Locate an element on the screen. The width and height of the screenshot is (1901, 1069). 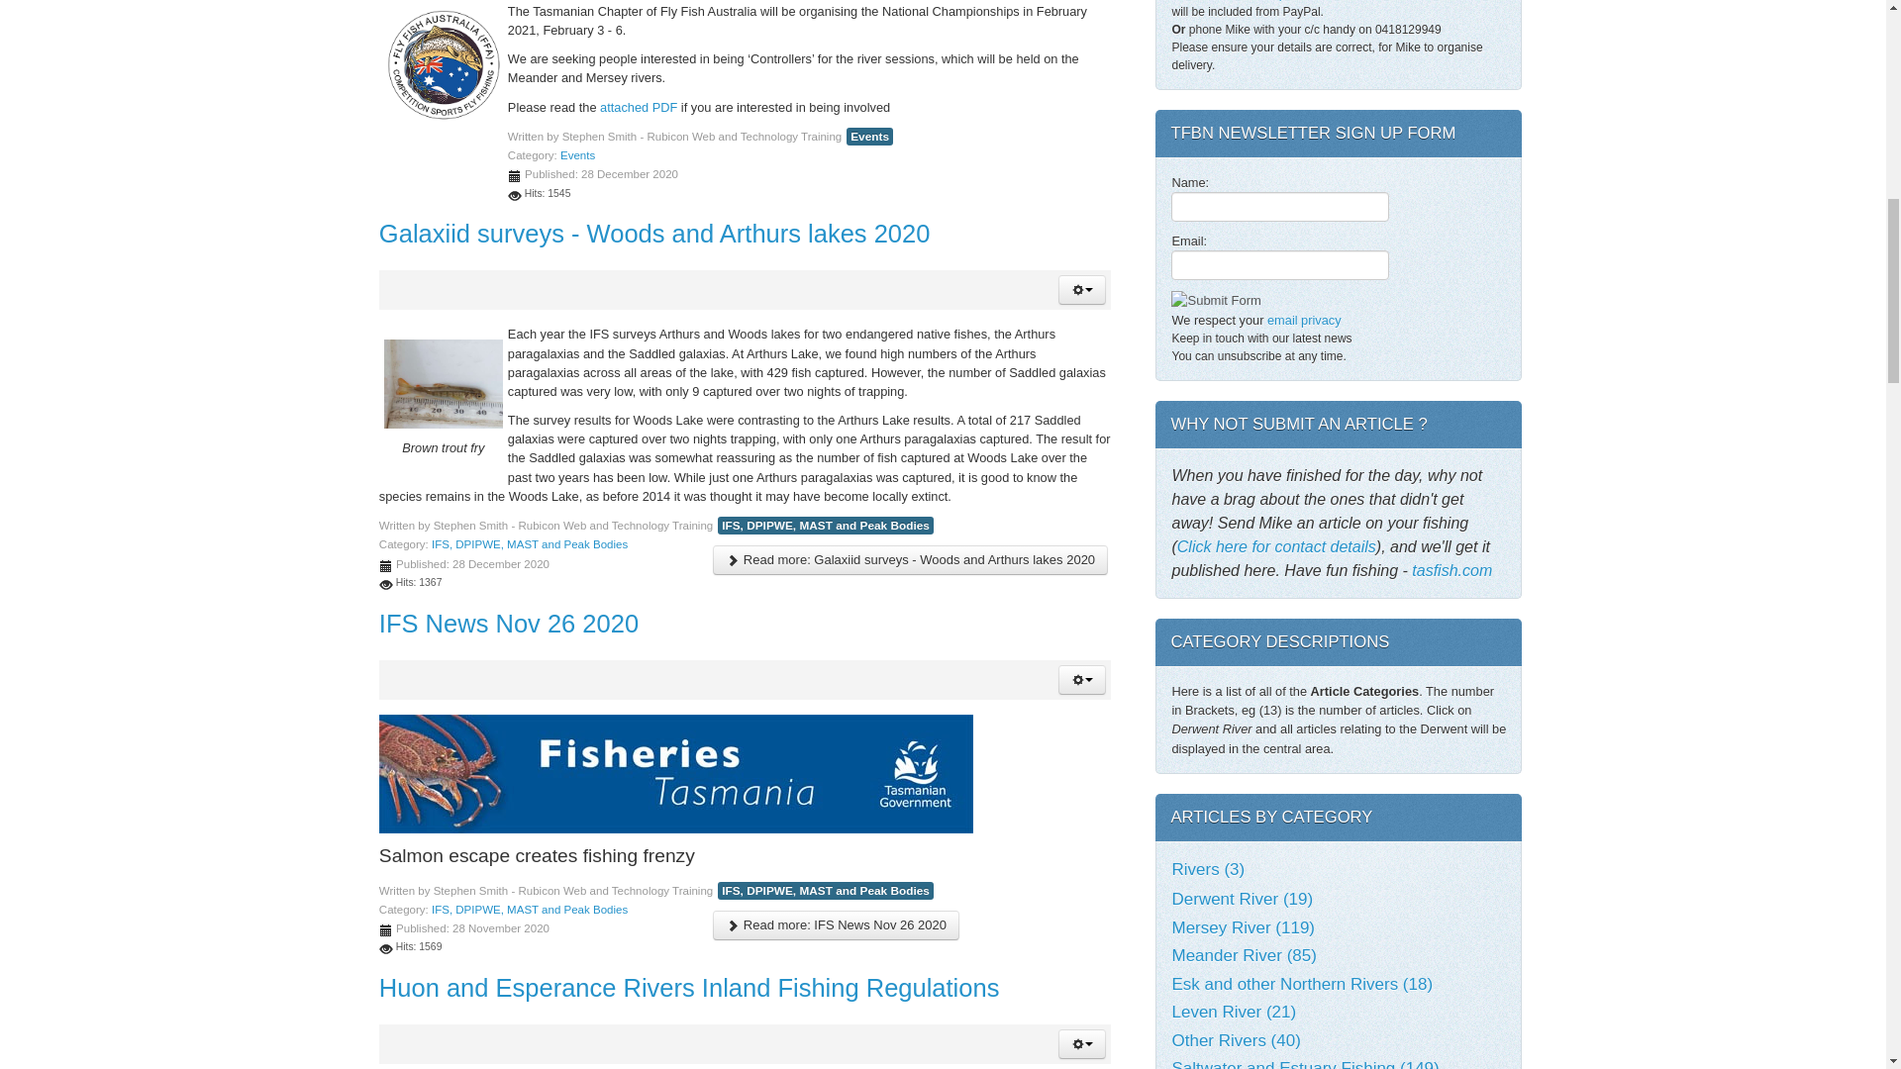
Events is located at coordinates (869, 136).